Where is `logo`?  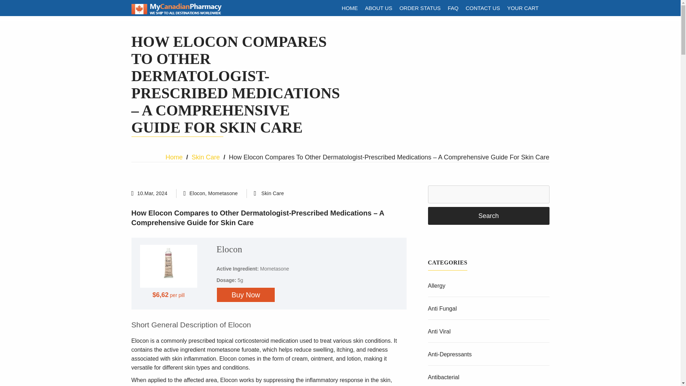 logo is located at coordinates (177, 9).